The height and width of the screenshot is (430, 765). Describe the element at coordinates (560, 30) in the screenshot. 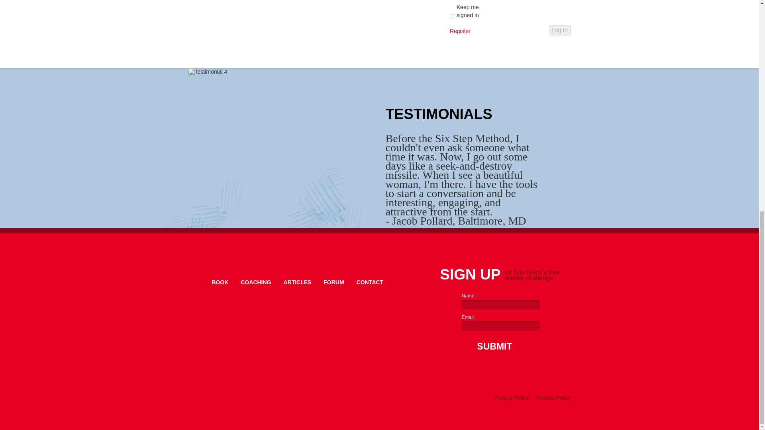

I see `Log In` at that location.